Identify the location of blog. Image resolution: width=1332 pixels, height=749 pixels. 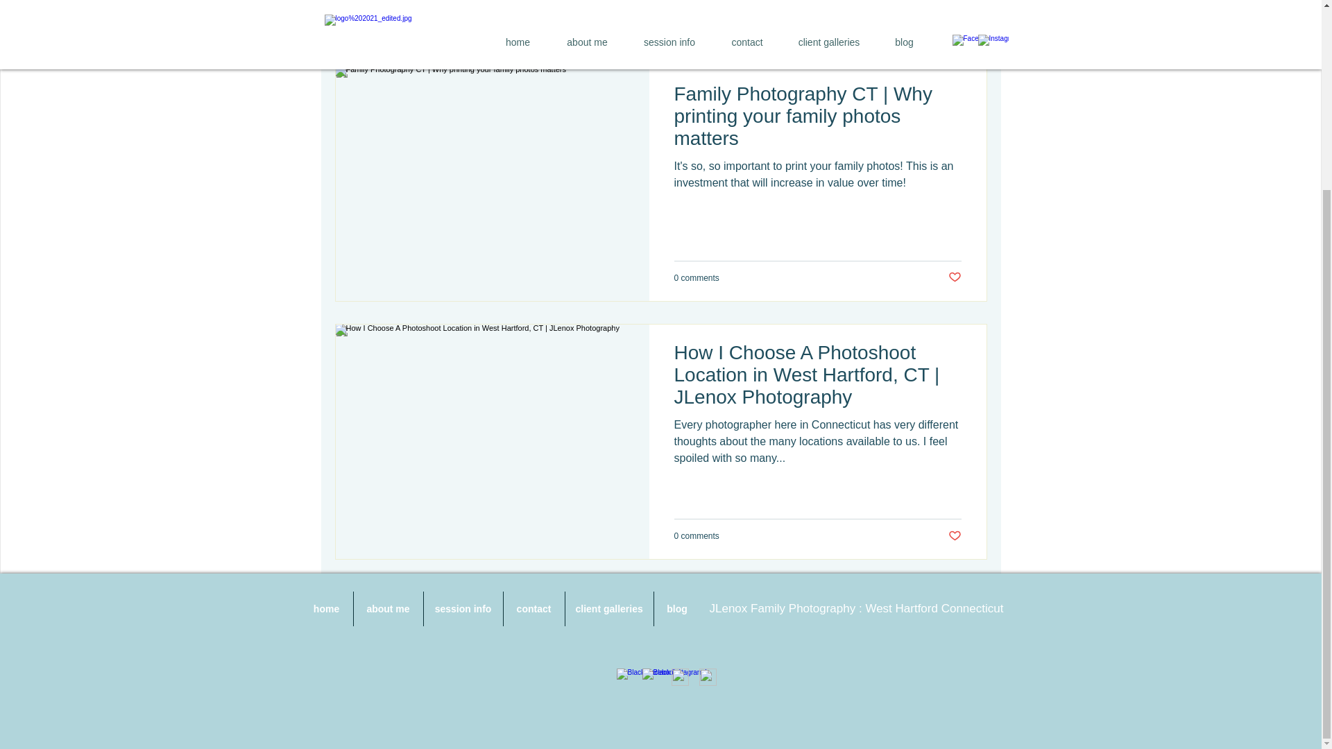
(677, 609).